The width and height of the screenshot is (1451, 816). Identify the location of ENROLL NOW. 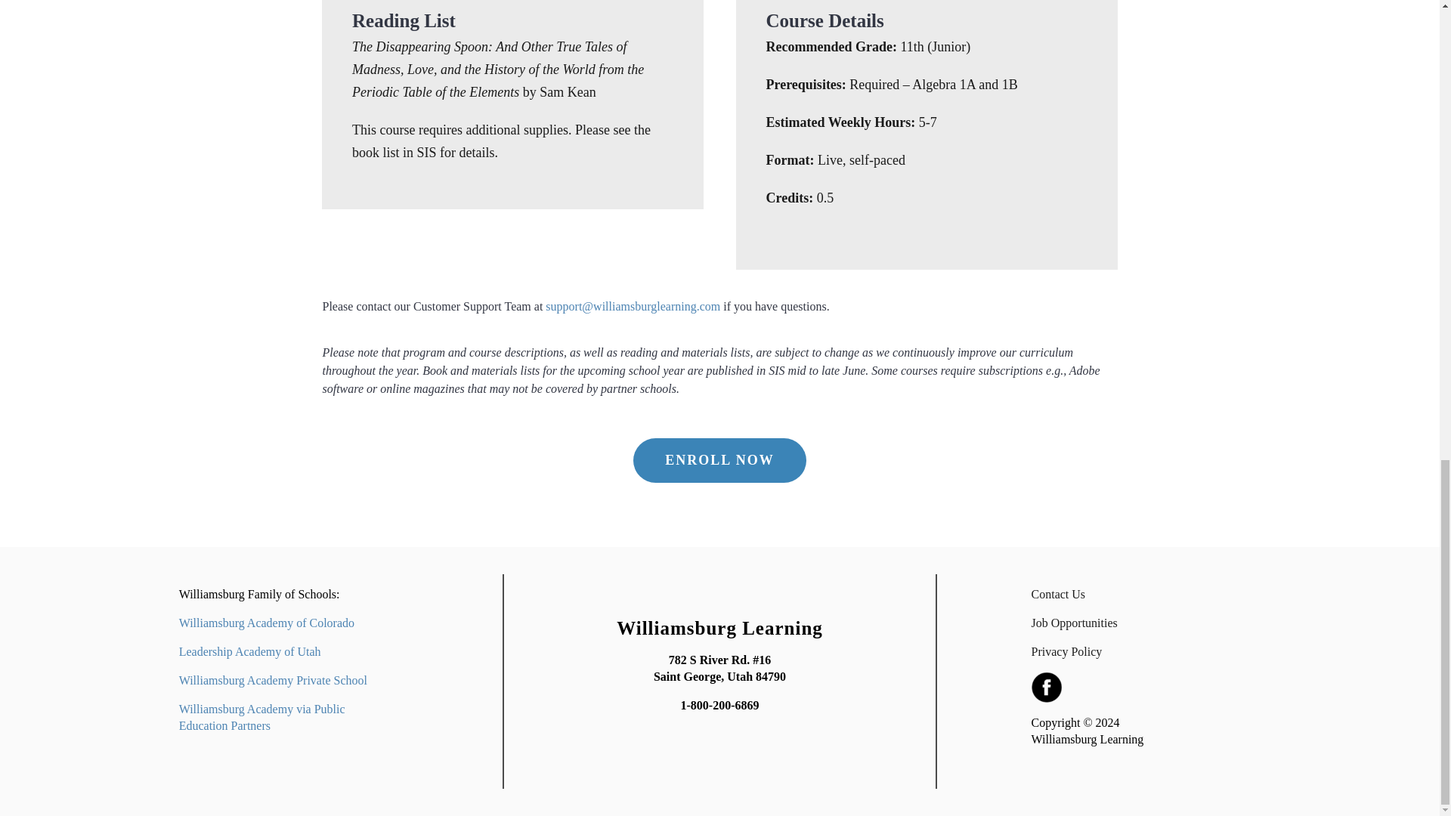
(719, 471).